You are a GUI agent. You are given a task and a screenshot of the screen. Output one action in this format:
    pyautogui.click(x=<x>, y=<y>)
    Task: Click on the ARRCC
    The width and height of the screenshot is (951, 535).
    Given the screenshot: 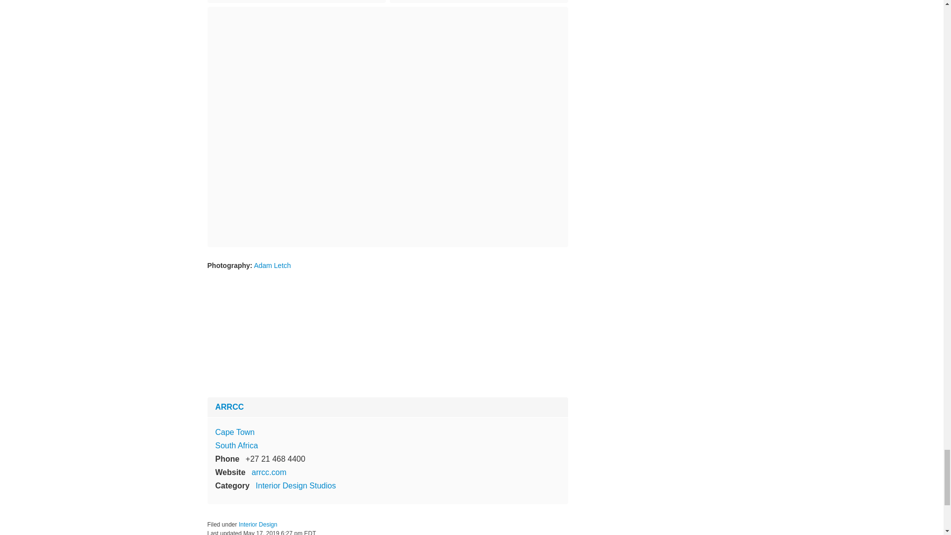 What is the action you would take?
    pyautogui.click(x=229, y=407)
    